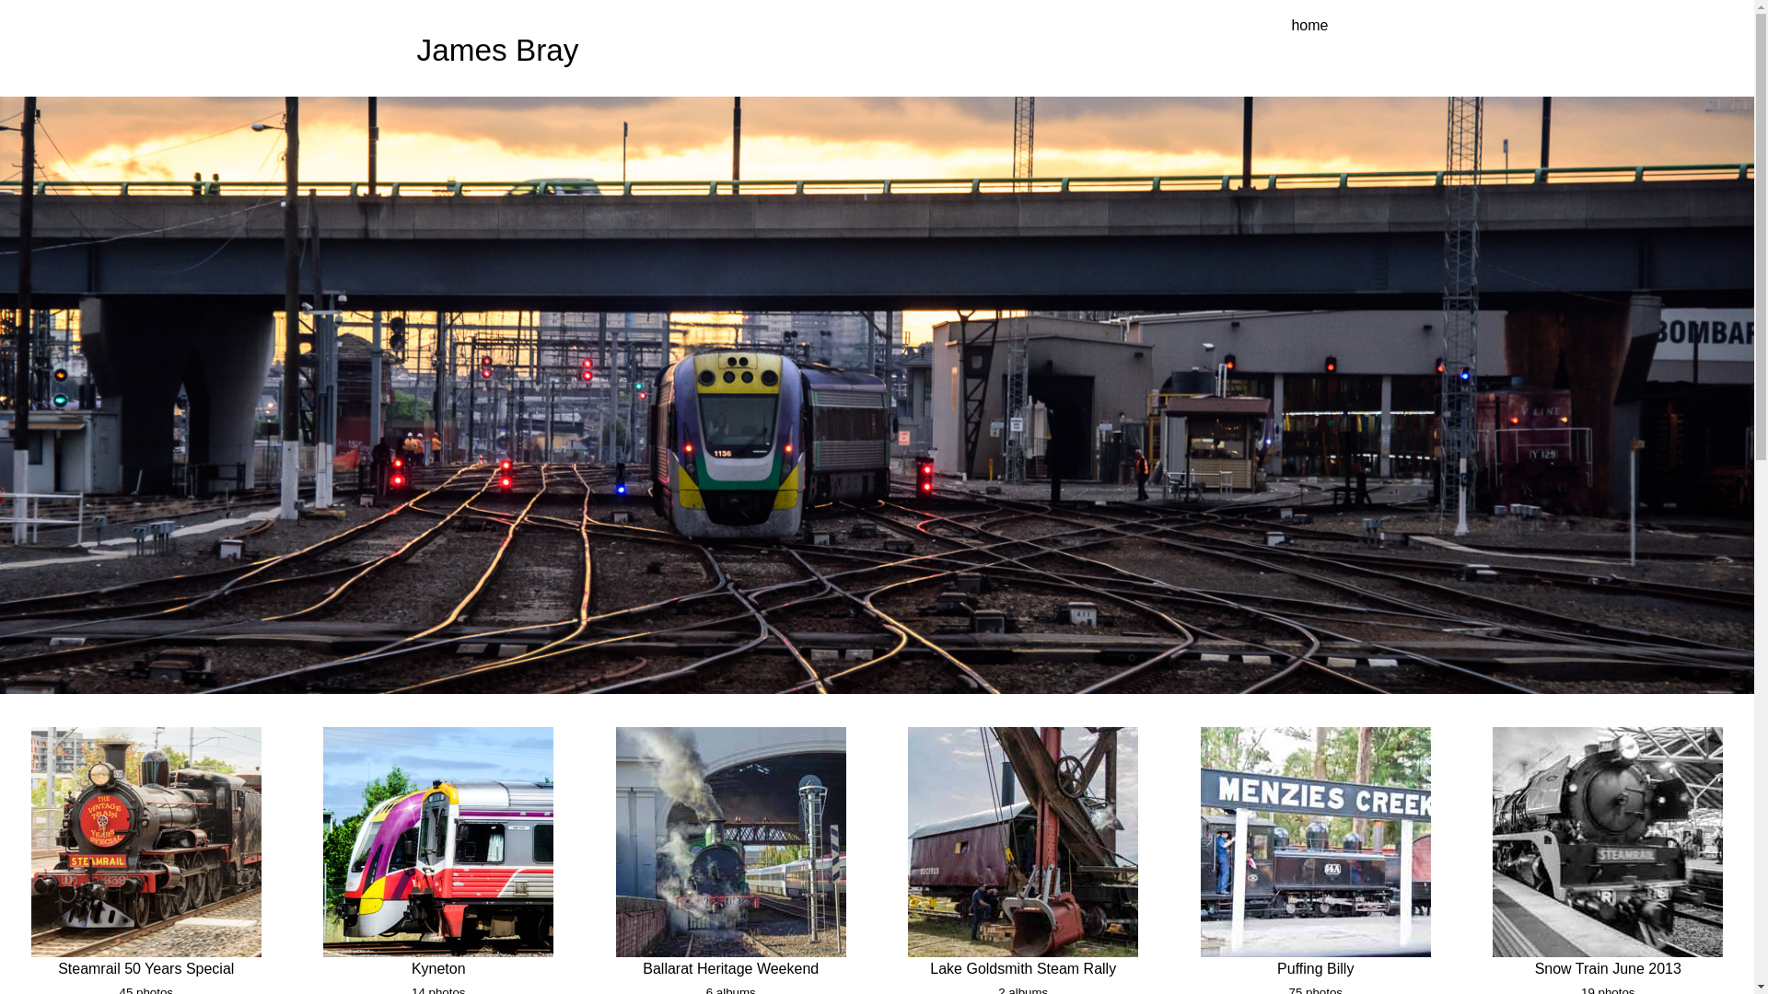 This screenshot has width=1768, height=994. I want to click on James Bray, so click(497, 50).